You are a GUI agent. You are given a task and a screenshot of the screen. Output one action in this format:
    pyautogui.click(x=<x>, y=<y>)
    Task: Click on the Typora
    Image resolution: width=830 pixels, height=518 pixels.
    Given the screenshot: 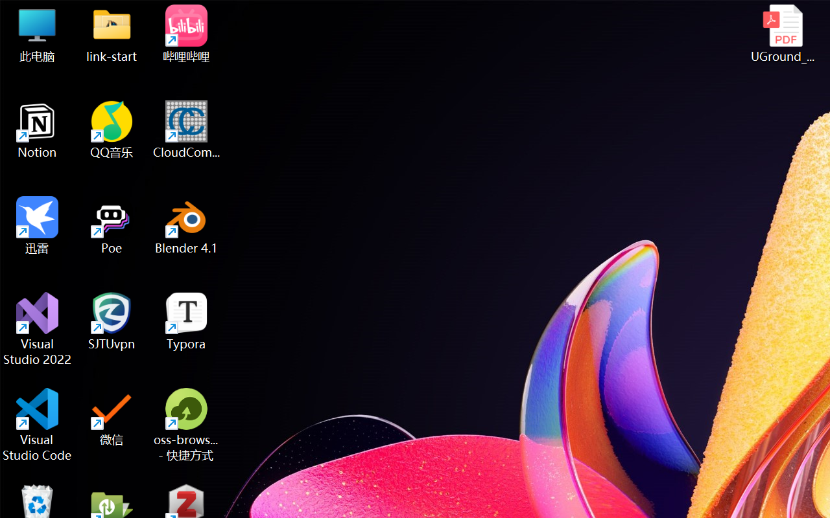 What is the action you would take?
    pyautogui.click(x=187, y=321)
    